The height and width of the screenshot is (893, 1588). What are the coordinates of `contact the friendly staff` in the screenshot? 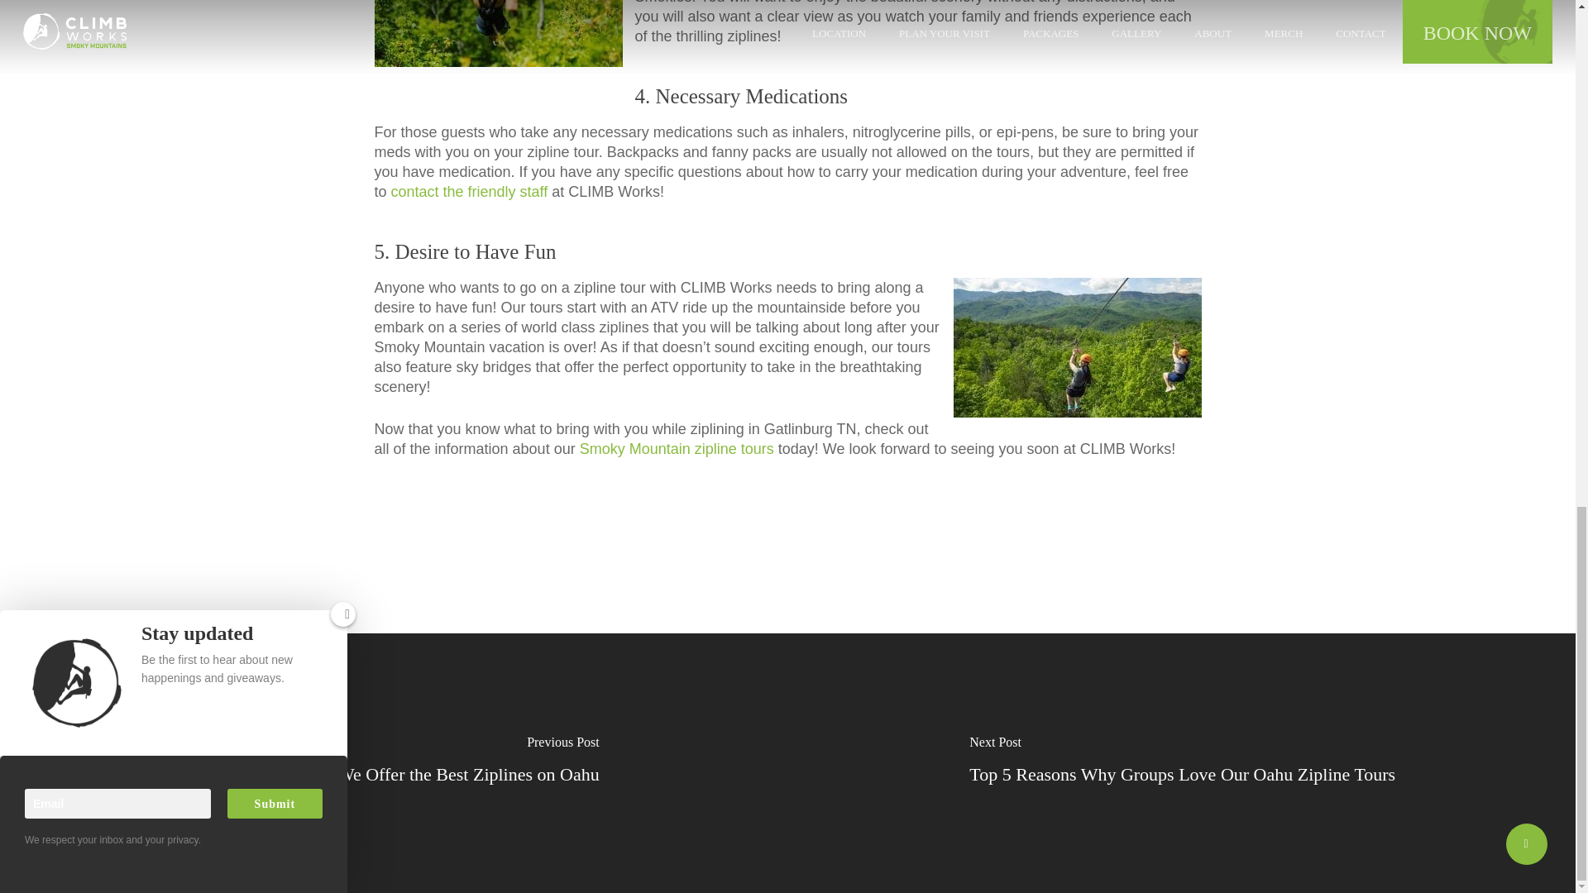 It's located at (469, 192).